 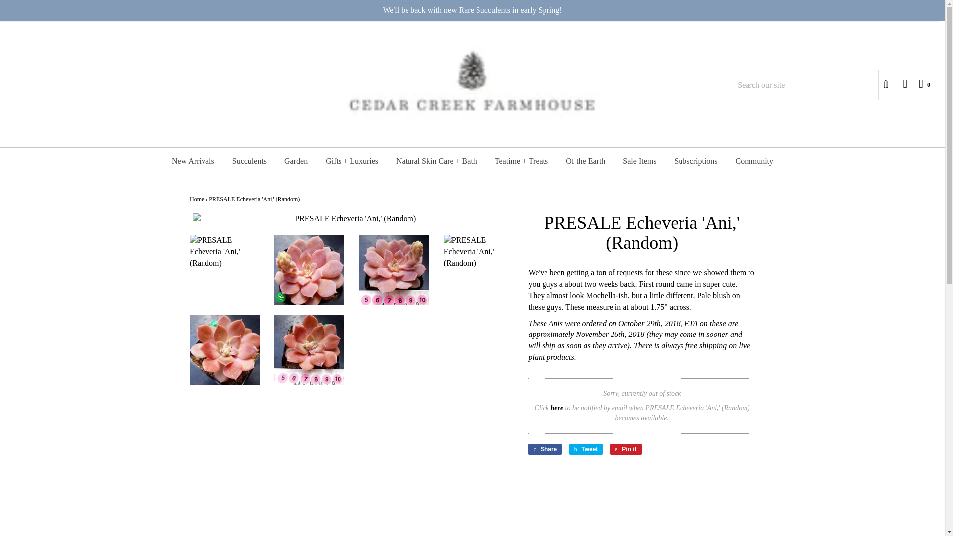 What do you see at coordinates (919, 83) in the screenshot?
I see `0` at bounding box center [919, 83].